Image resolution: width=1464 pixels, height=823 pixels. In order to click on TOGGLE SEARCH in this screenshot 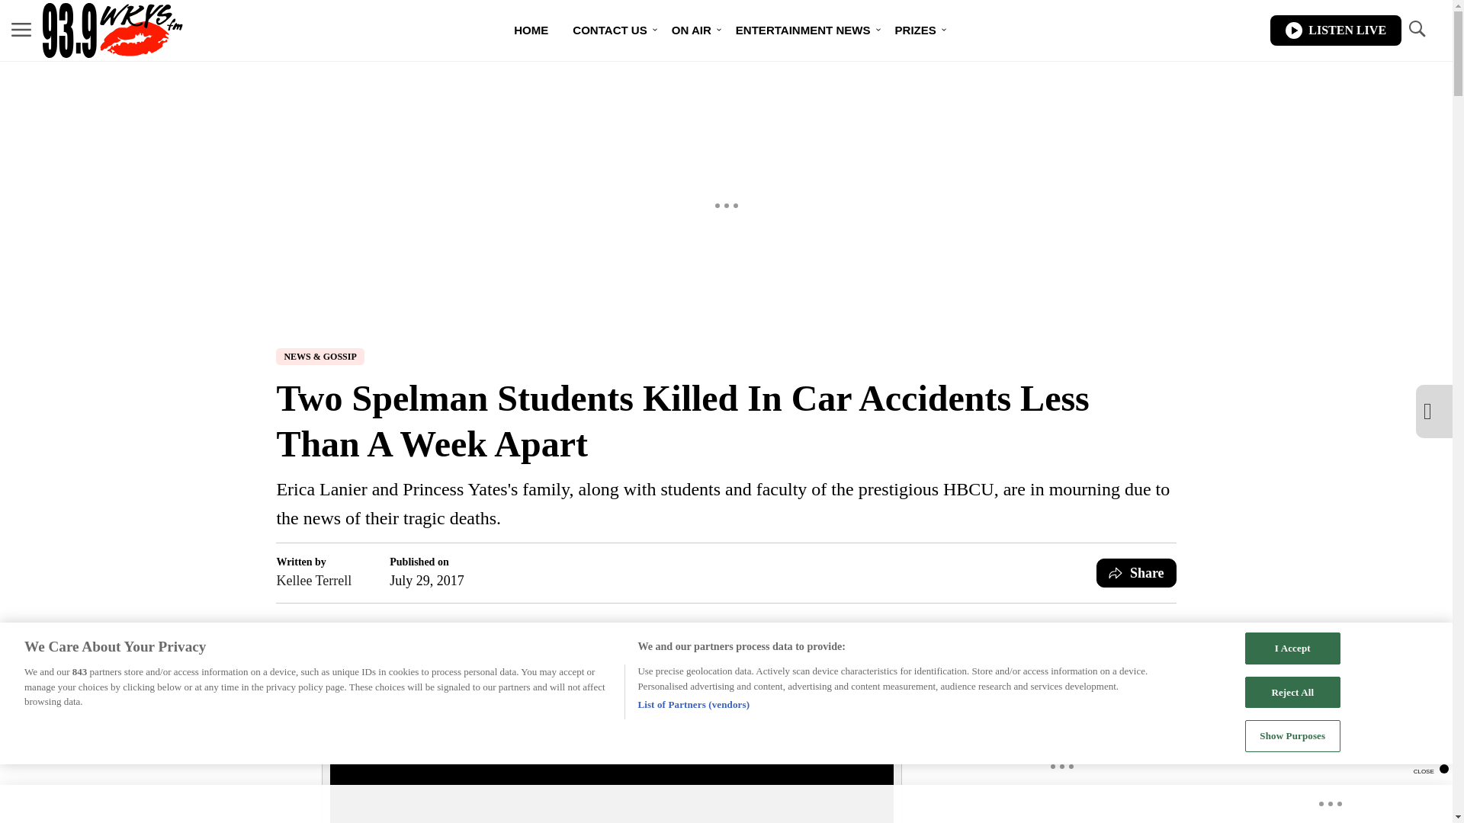, I will do `click(1416, 29)`.